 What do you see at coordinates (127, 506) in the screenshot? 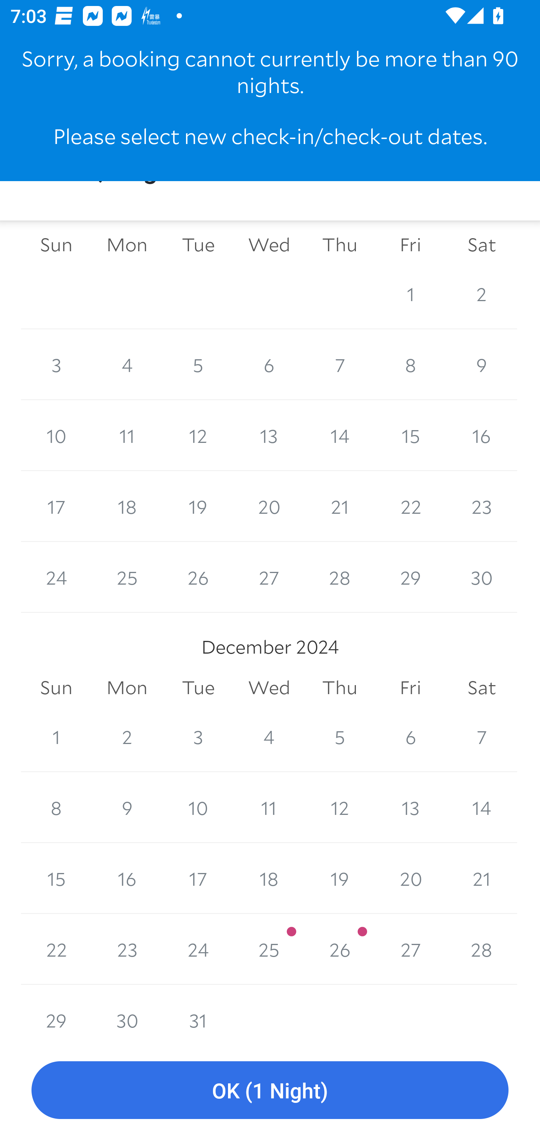
I see `18 18 November 2024` at bounding box center [127, 506].